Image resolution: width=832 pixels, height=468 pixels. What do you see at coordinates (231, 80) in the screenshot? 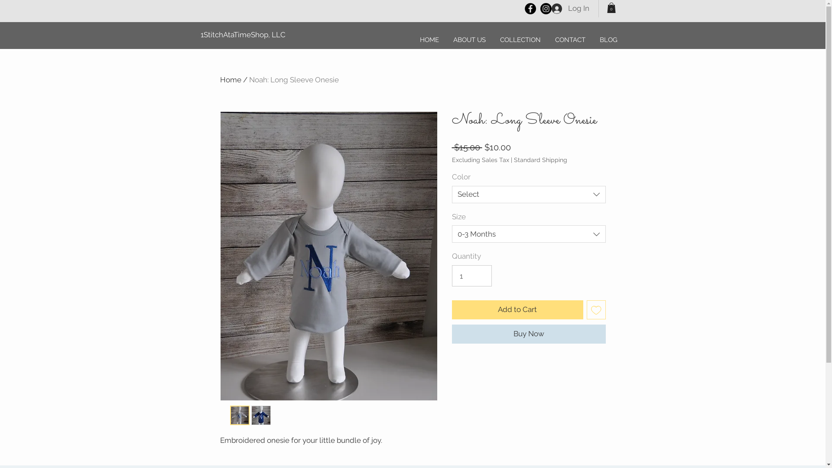
I see `Home` at bounding box center [231, 80].